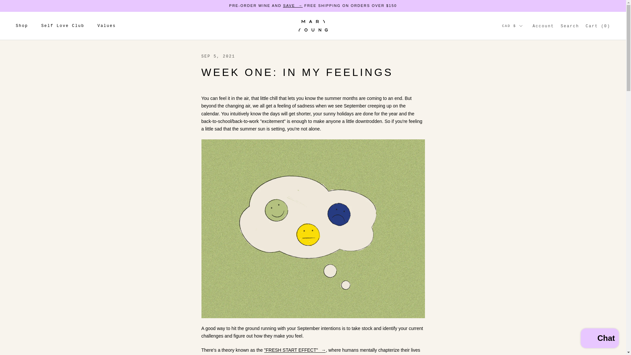  What do you see at coordinates (62, 26) in the screenshot?
I see `Self Love Club` at bounding box center [62, 26].